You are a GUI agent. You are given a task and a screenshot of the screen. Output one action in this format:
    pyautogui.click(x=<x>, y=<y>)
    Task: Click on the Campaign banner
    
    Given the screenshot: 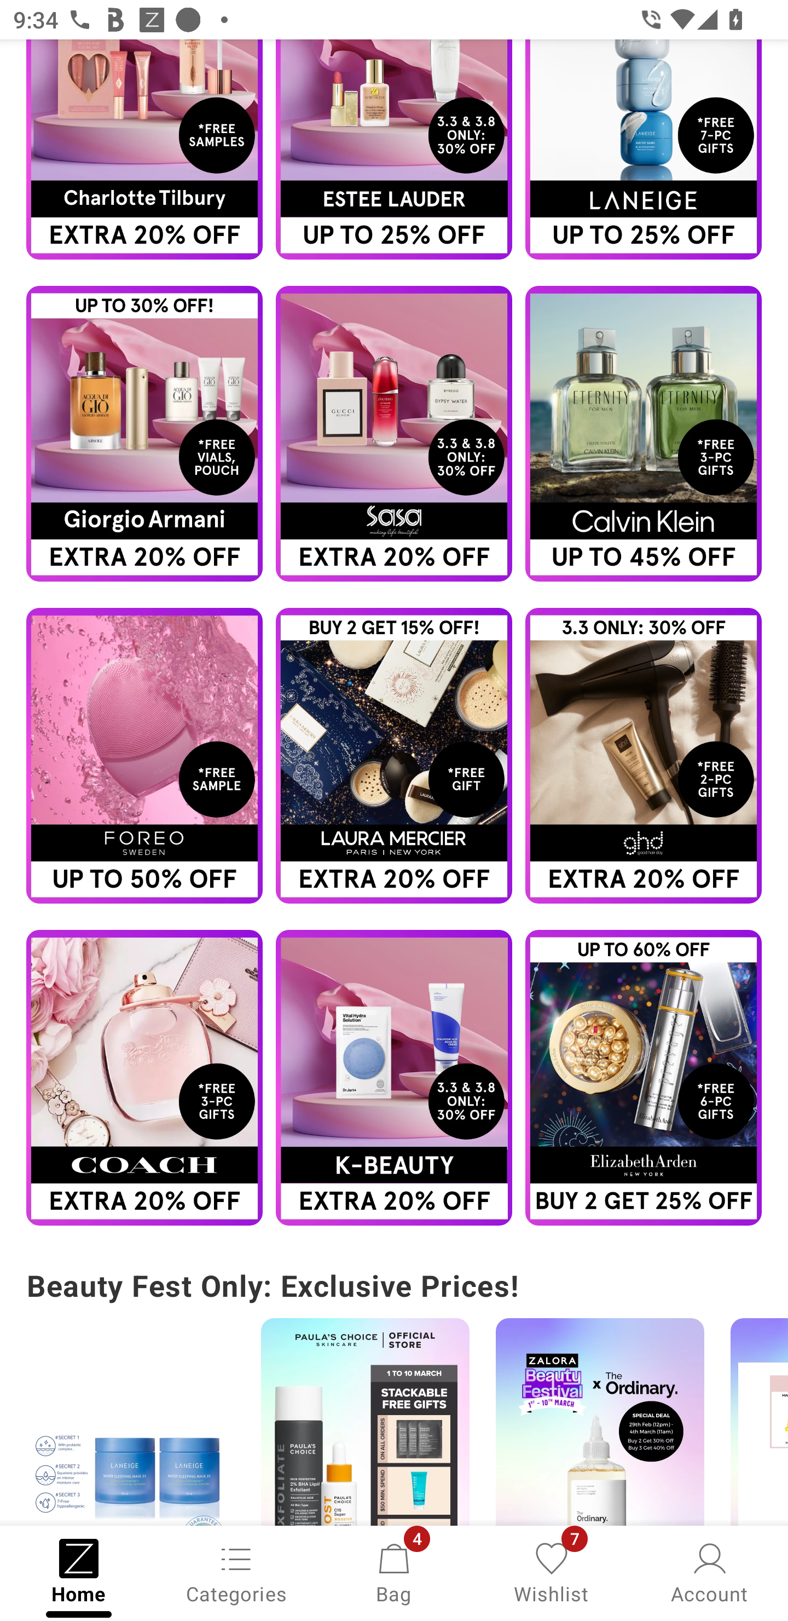 What is the action you would take?
    pyautogui.click(x=394, y=755)
    